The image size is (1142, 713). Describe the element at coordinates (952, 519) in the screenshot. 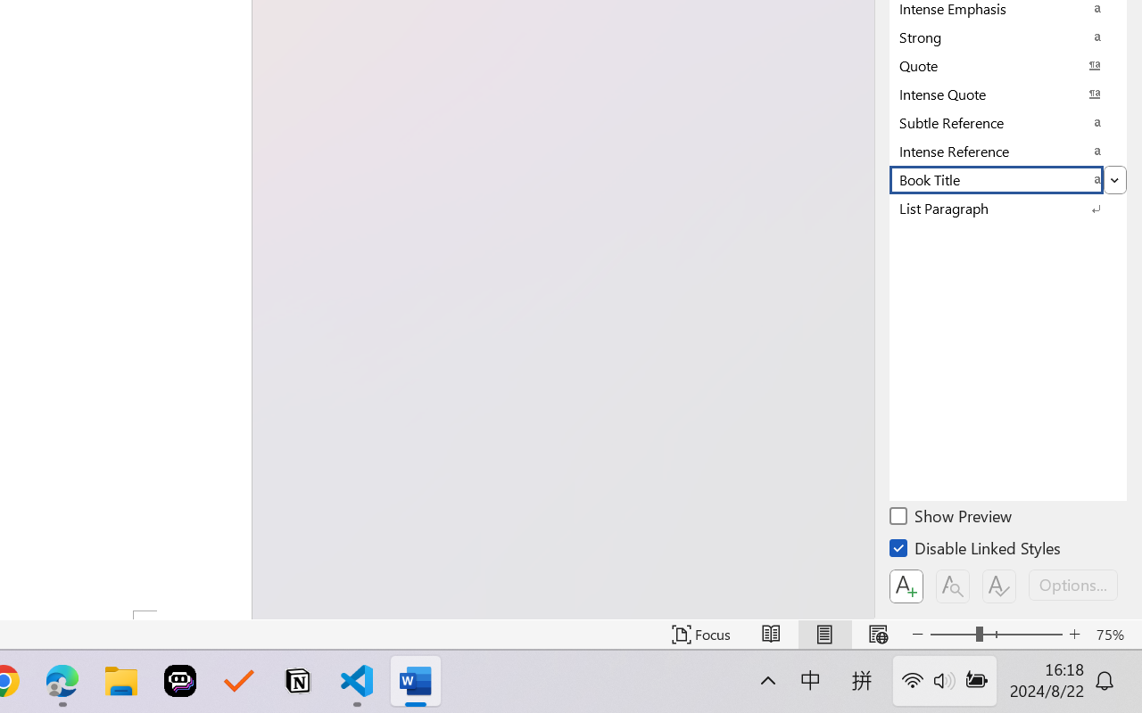

I see `Show Preview` at that location.